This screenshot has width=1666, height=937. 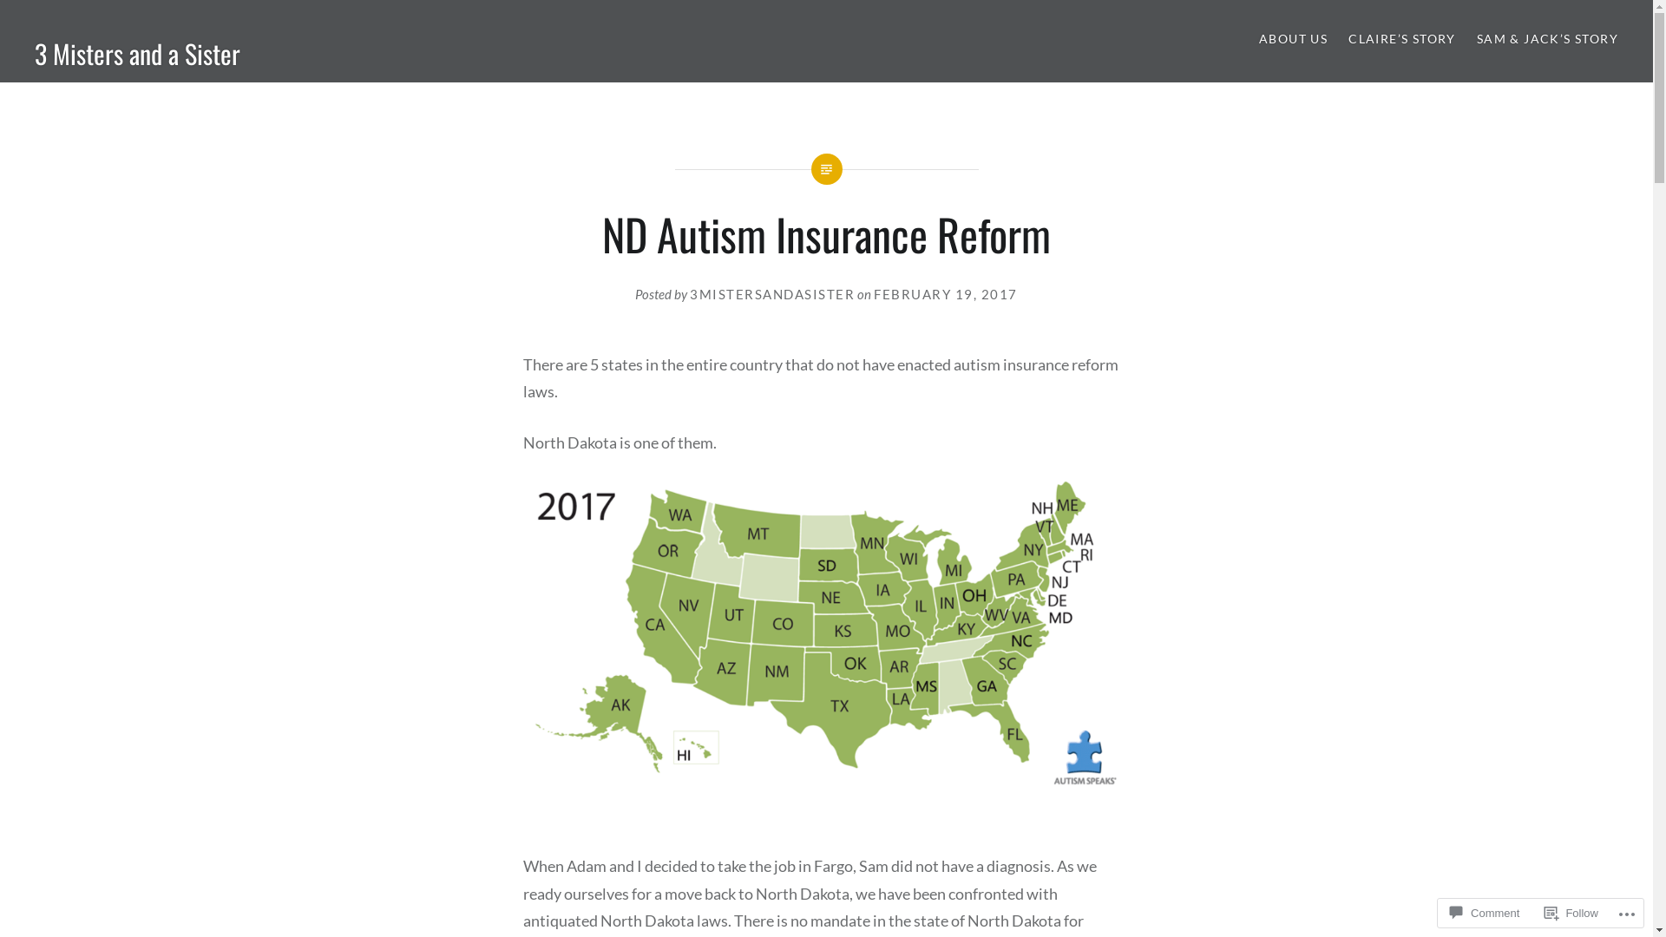 What do you see at coordinates (1571, 913) in the screenshot?
I see `Follow` at bounding box center [1571, 913].